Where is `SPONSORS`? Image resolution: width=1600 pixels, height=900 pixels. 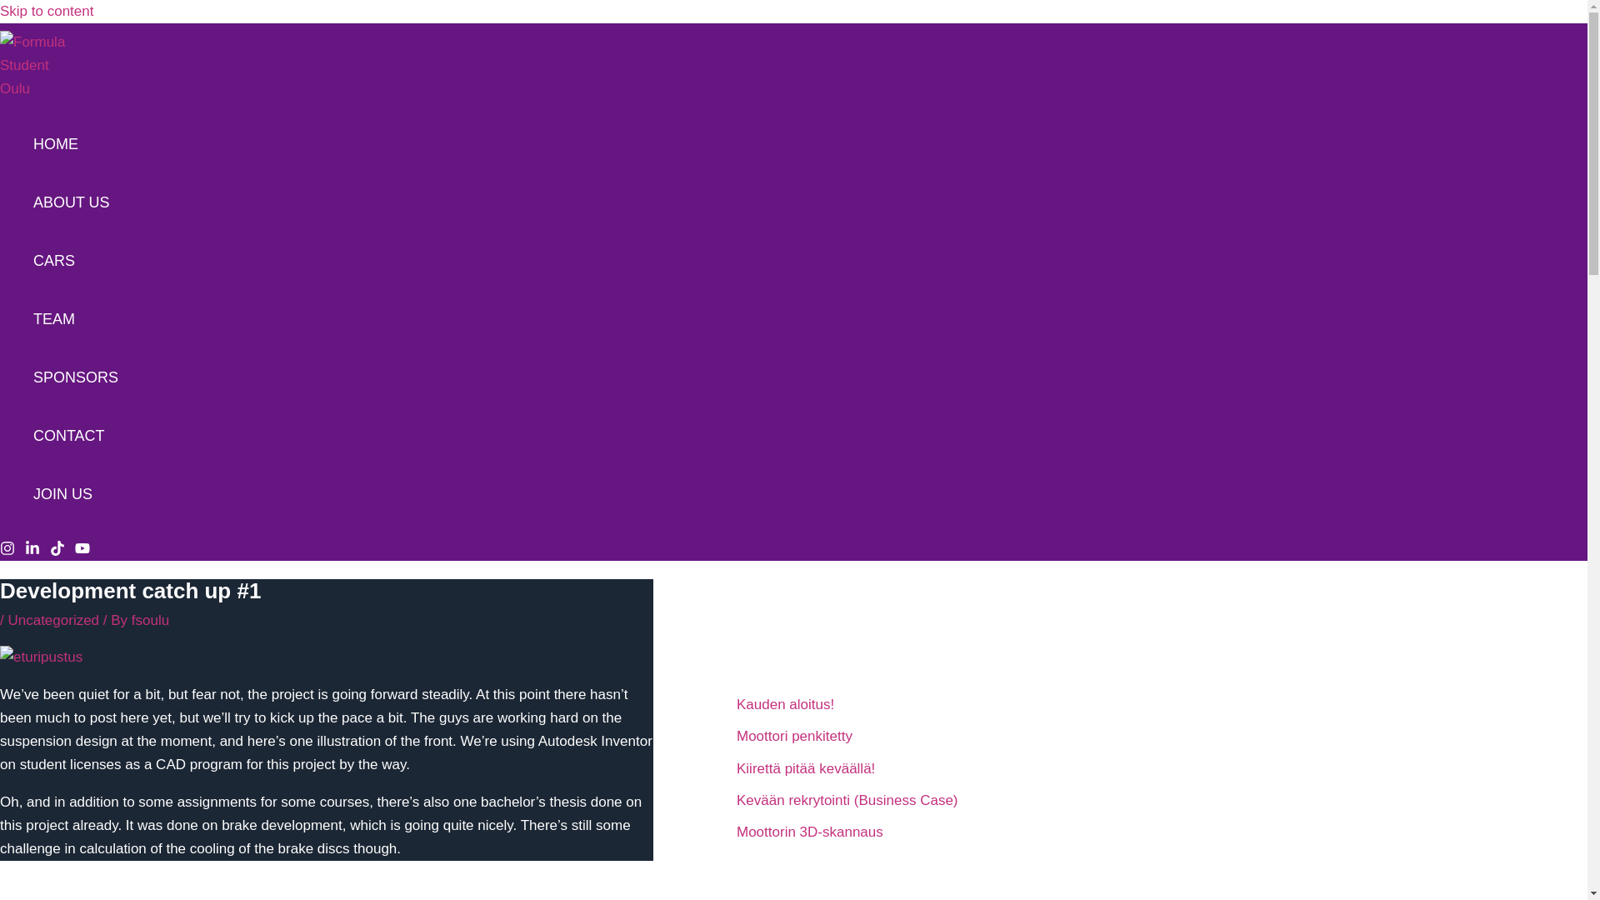
SPONSORS is located at coordinates (76, 377).